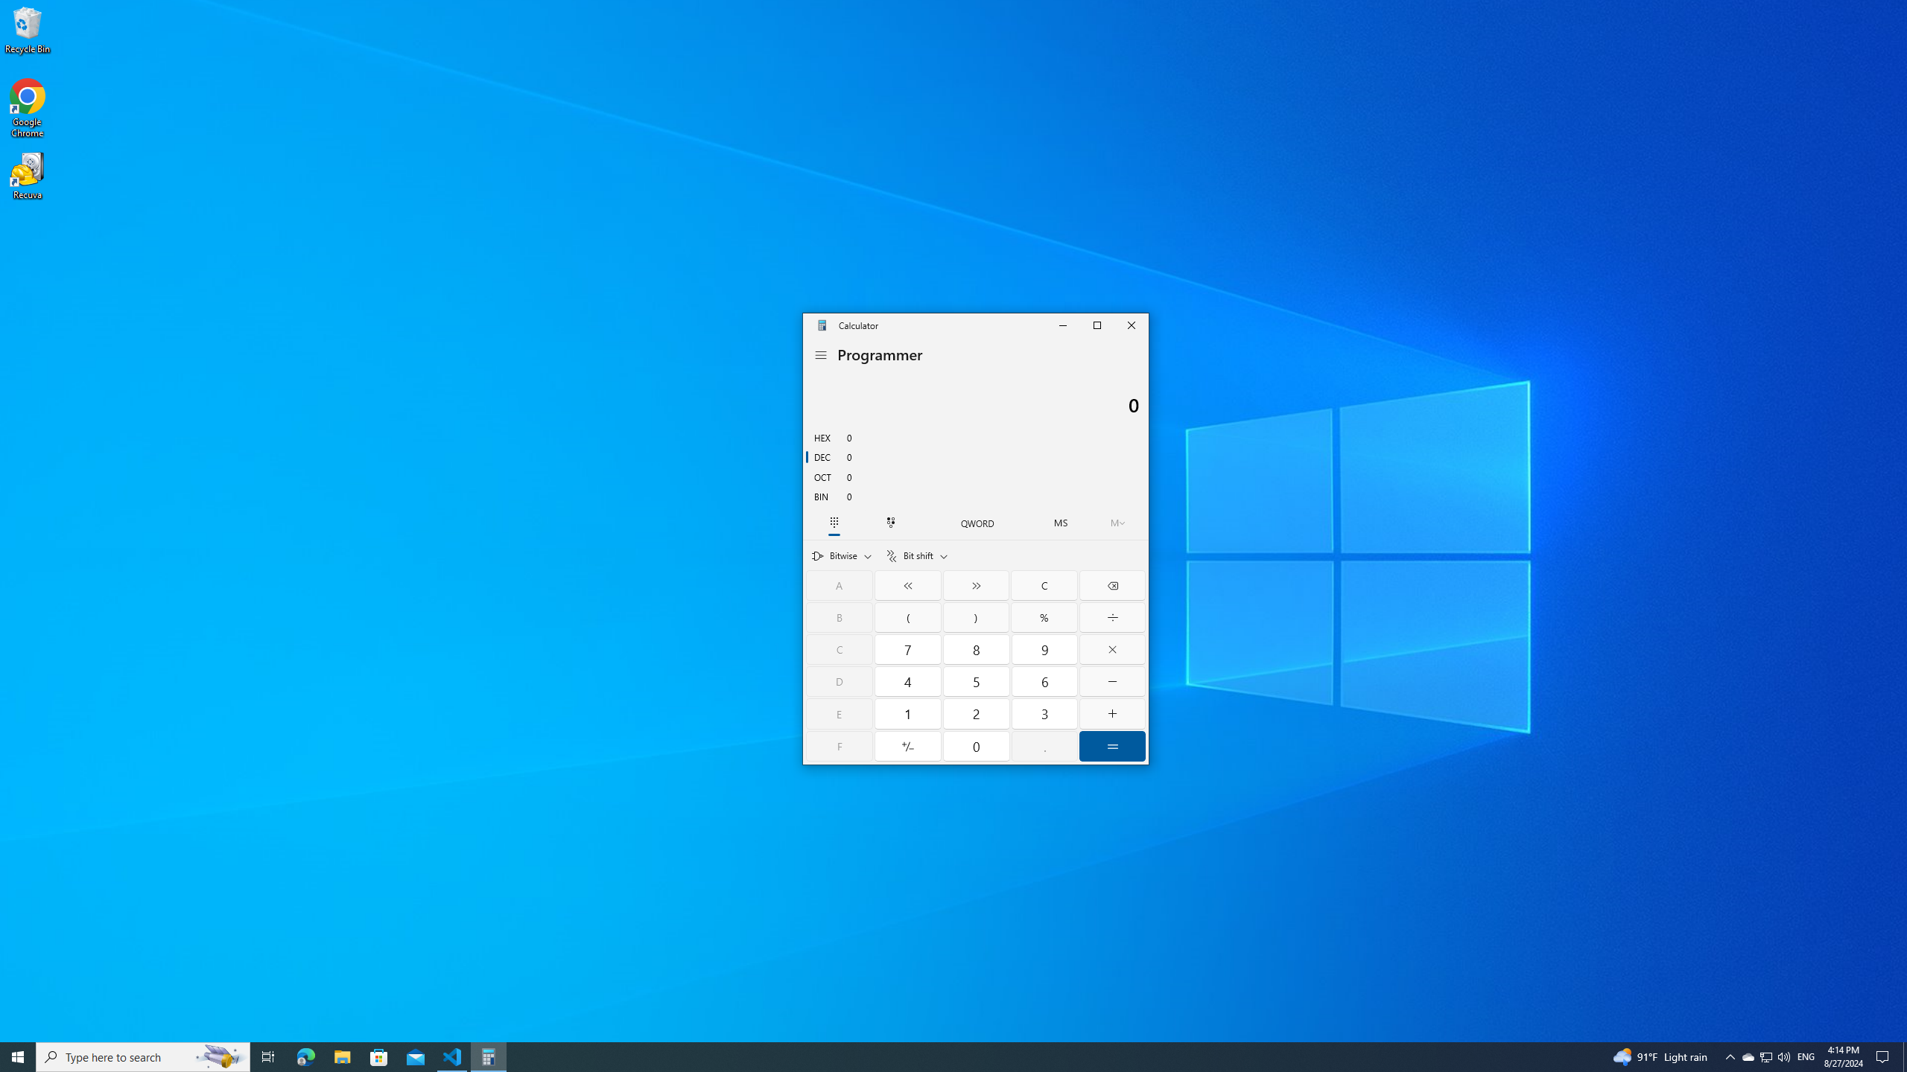  Describe the element at coordinates (891, 523) in the screenshot. I see `Bit toggling keypad` at that location.